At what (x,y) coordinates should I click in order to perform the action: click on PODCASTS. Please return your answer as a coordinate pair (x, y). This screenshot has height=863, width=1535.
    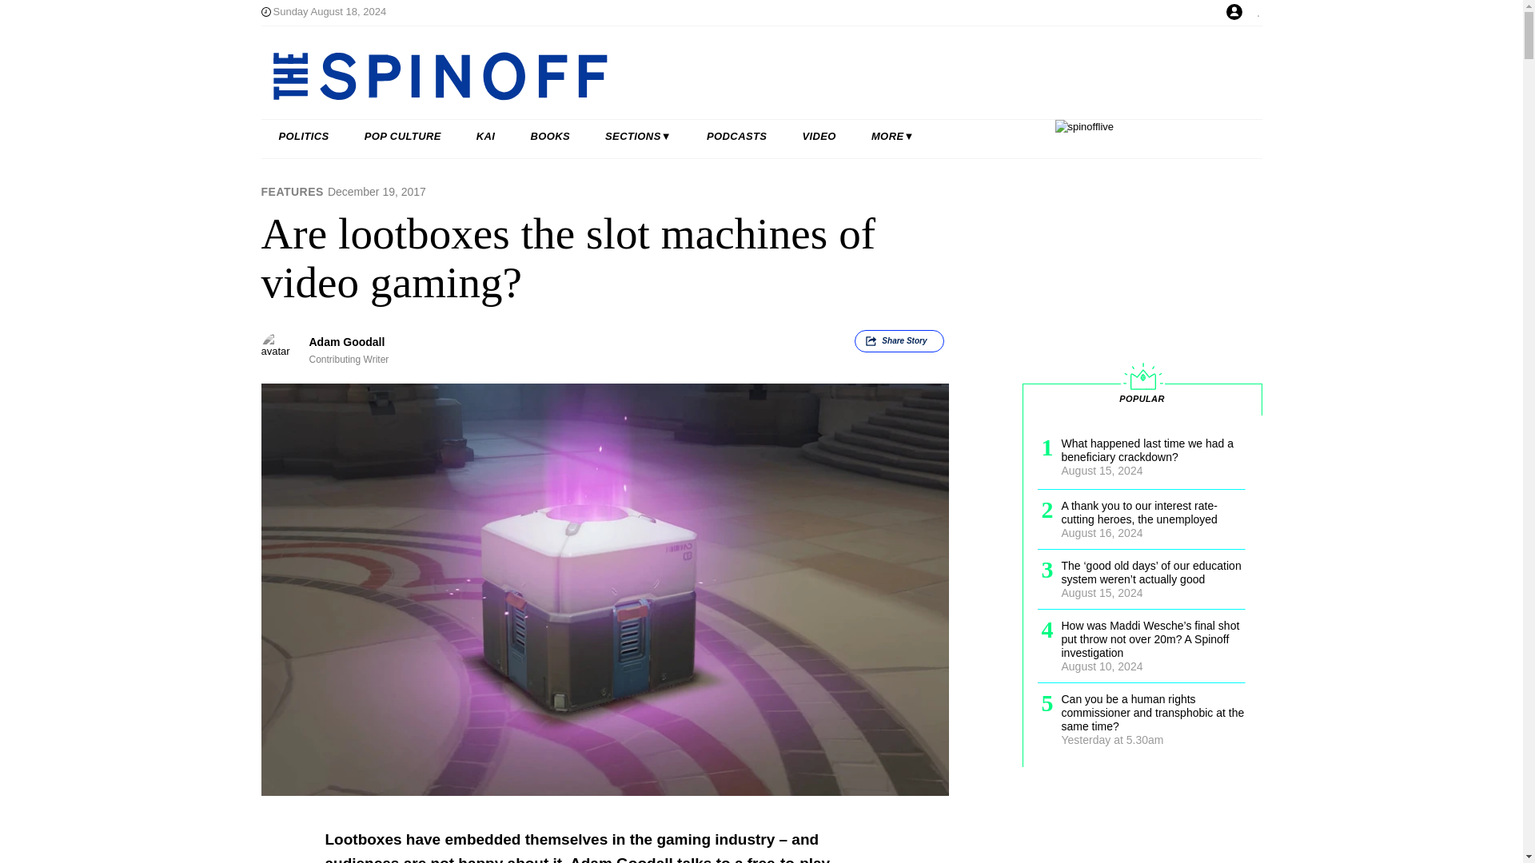
    Looking at the image, I should click on (737, 137).